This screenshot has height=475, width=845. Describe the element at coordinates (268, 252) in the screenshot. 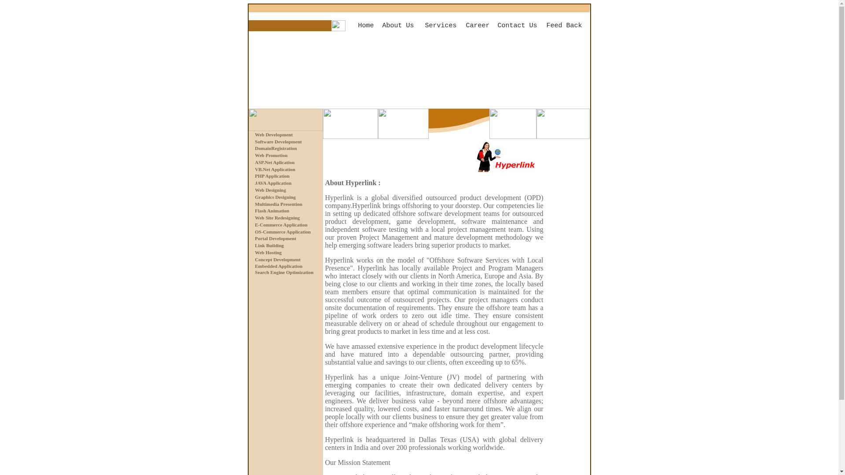

I see `Web Hosting` at that location.